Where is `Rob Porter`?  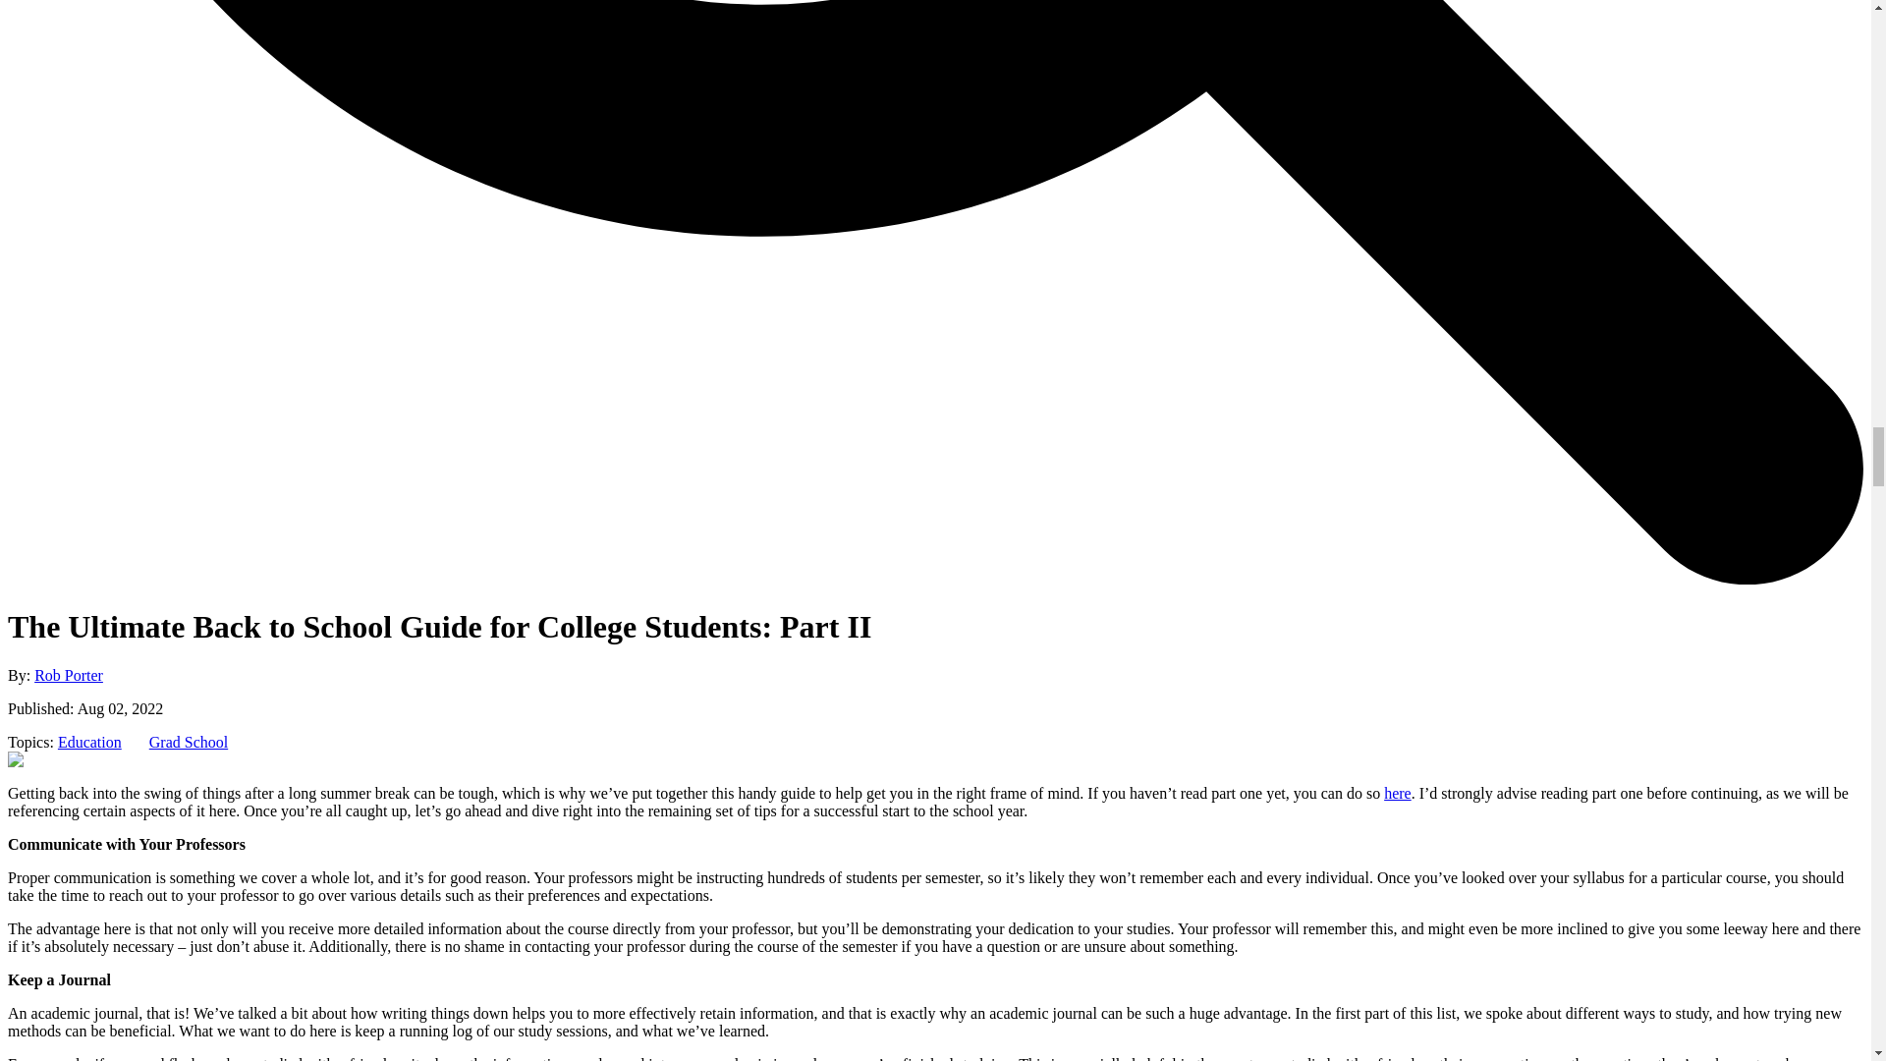 Rob Porter is located at coordinates (69, 675).